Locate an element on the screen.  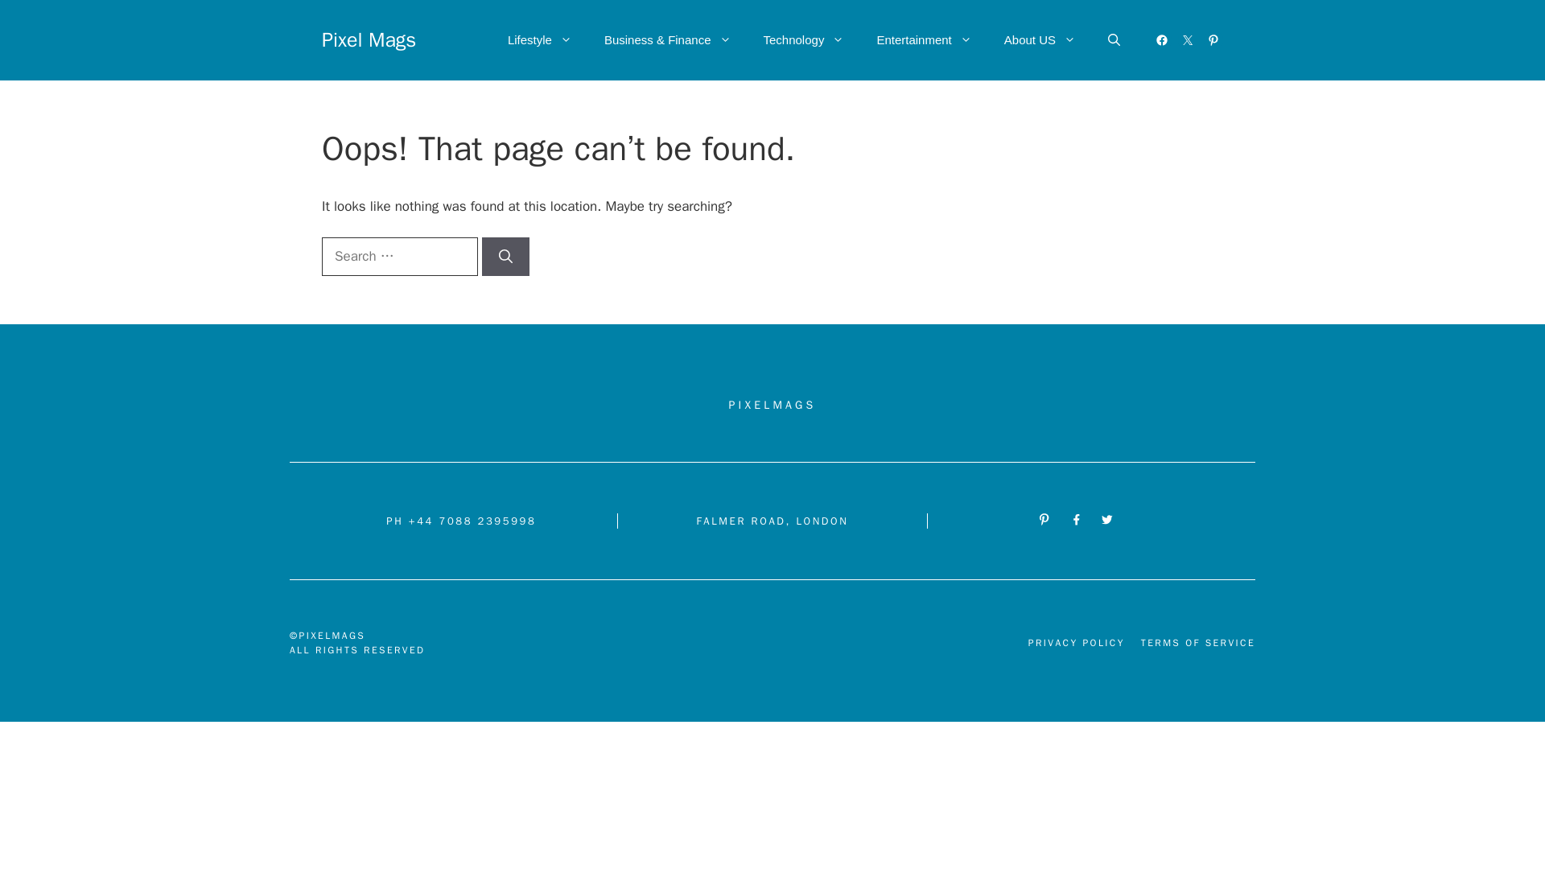
Technology is located at coordinates (803, 40).